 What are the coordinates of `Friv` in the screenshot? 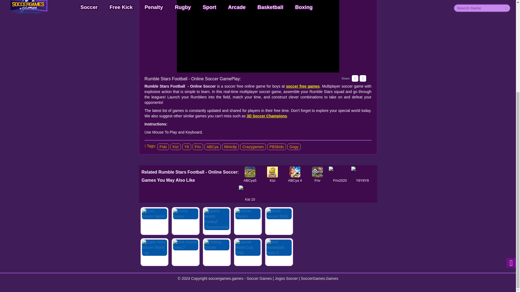 It's located at (317, 172).